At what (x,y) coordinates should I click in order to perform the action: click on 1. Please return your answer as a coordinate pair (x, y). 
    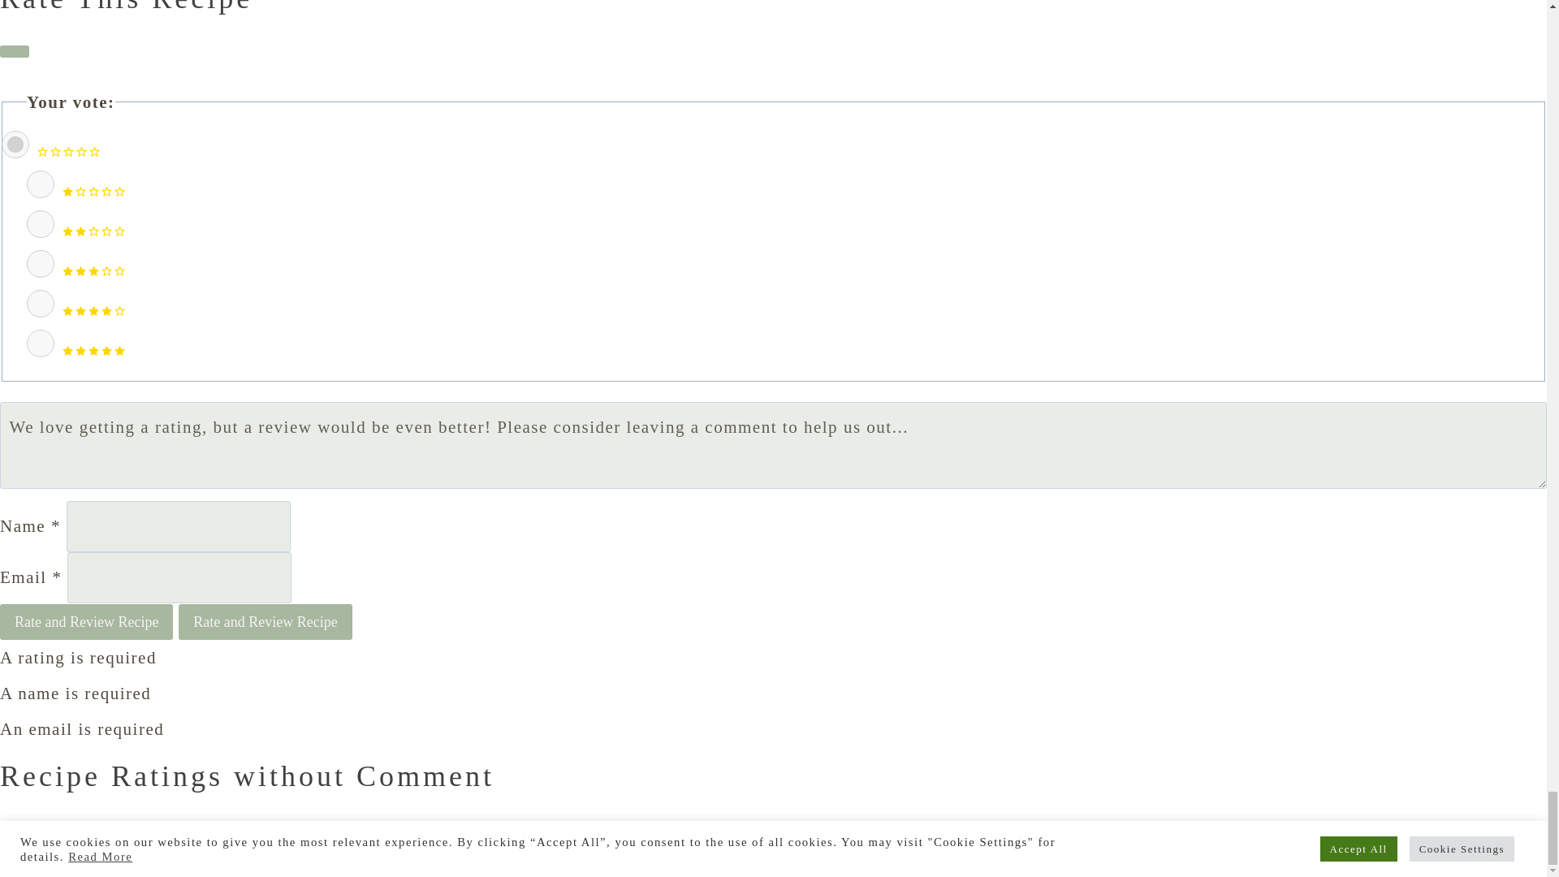
    Looking at the image, I should click on (41, 184).